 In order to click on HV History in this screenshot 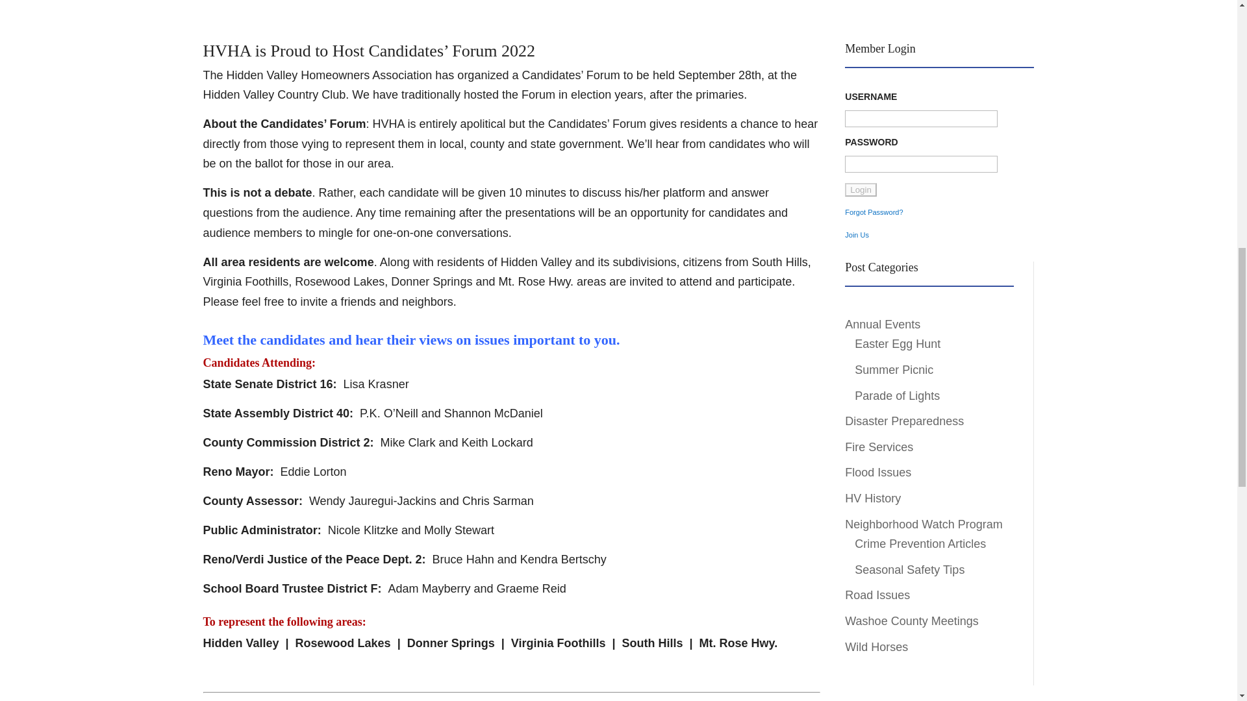, I will do `click(873, 498)`.